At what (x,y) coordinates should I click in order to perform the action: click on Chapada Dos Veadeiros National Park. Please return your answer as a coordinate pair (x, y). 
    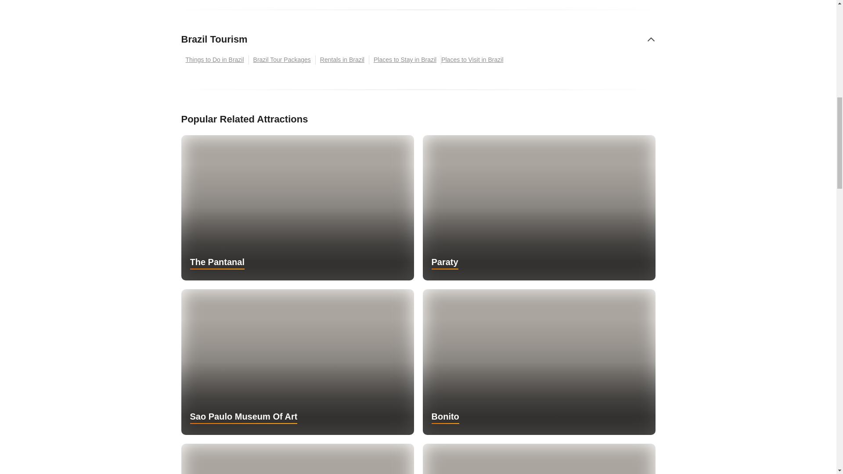
    Looking at the image, I should click on (297, 458).